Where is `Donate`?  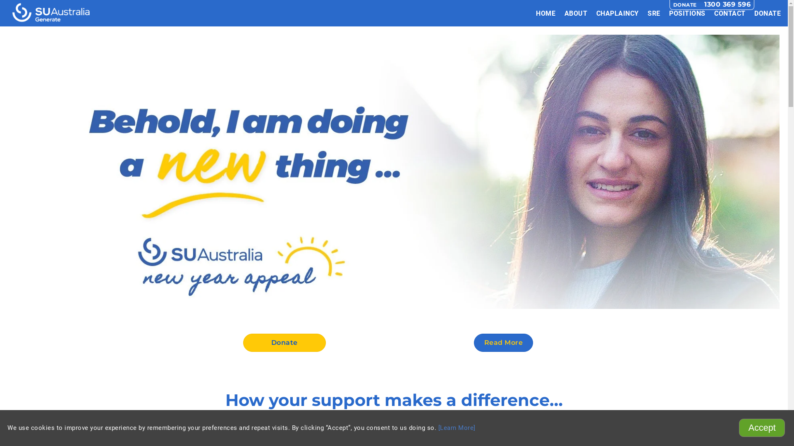
Donate is located at coordinates (285, 343).